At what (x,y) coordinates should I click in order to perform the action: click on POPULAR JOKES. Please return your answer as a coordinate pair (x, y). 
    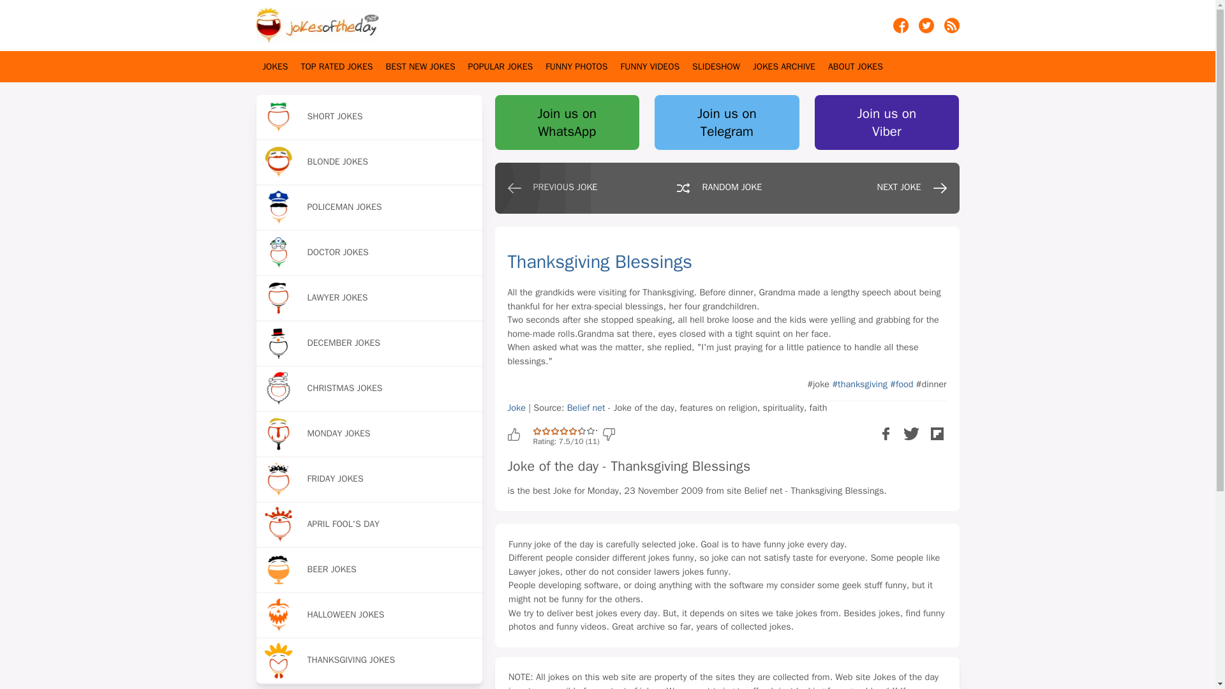
    Looking at the image, I should click on (500, 66).